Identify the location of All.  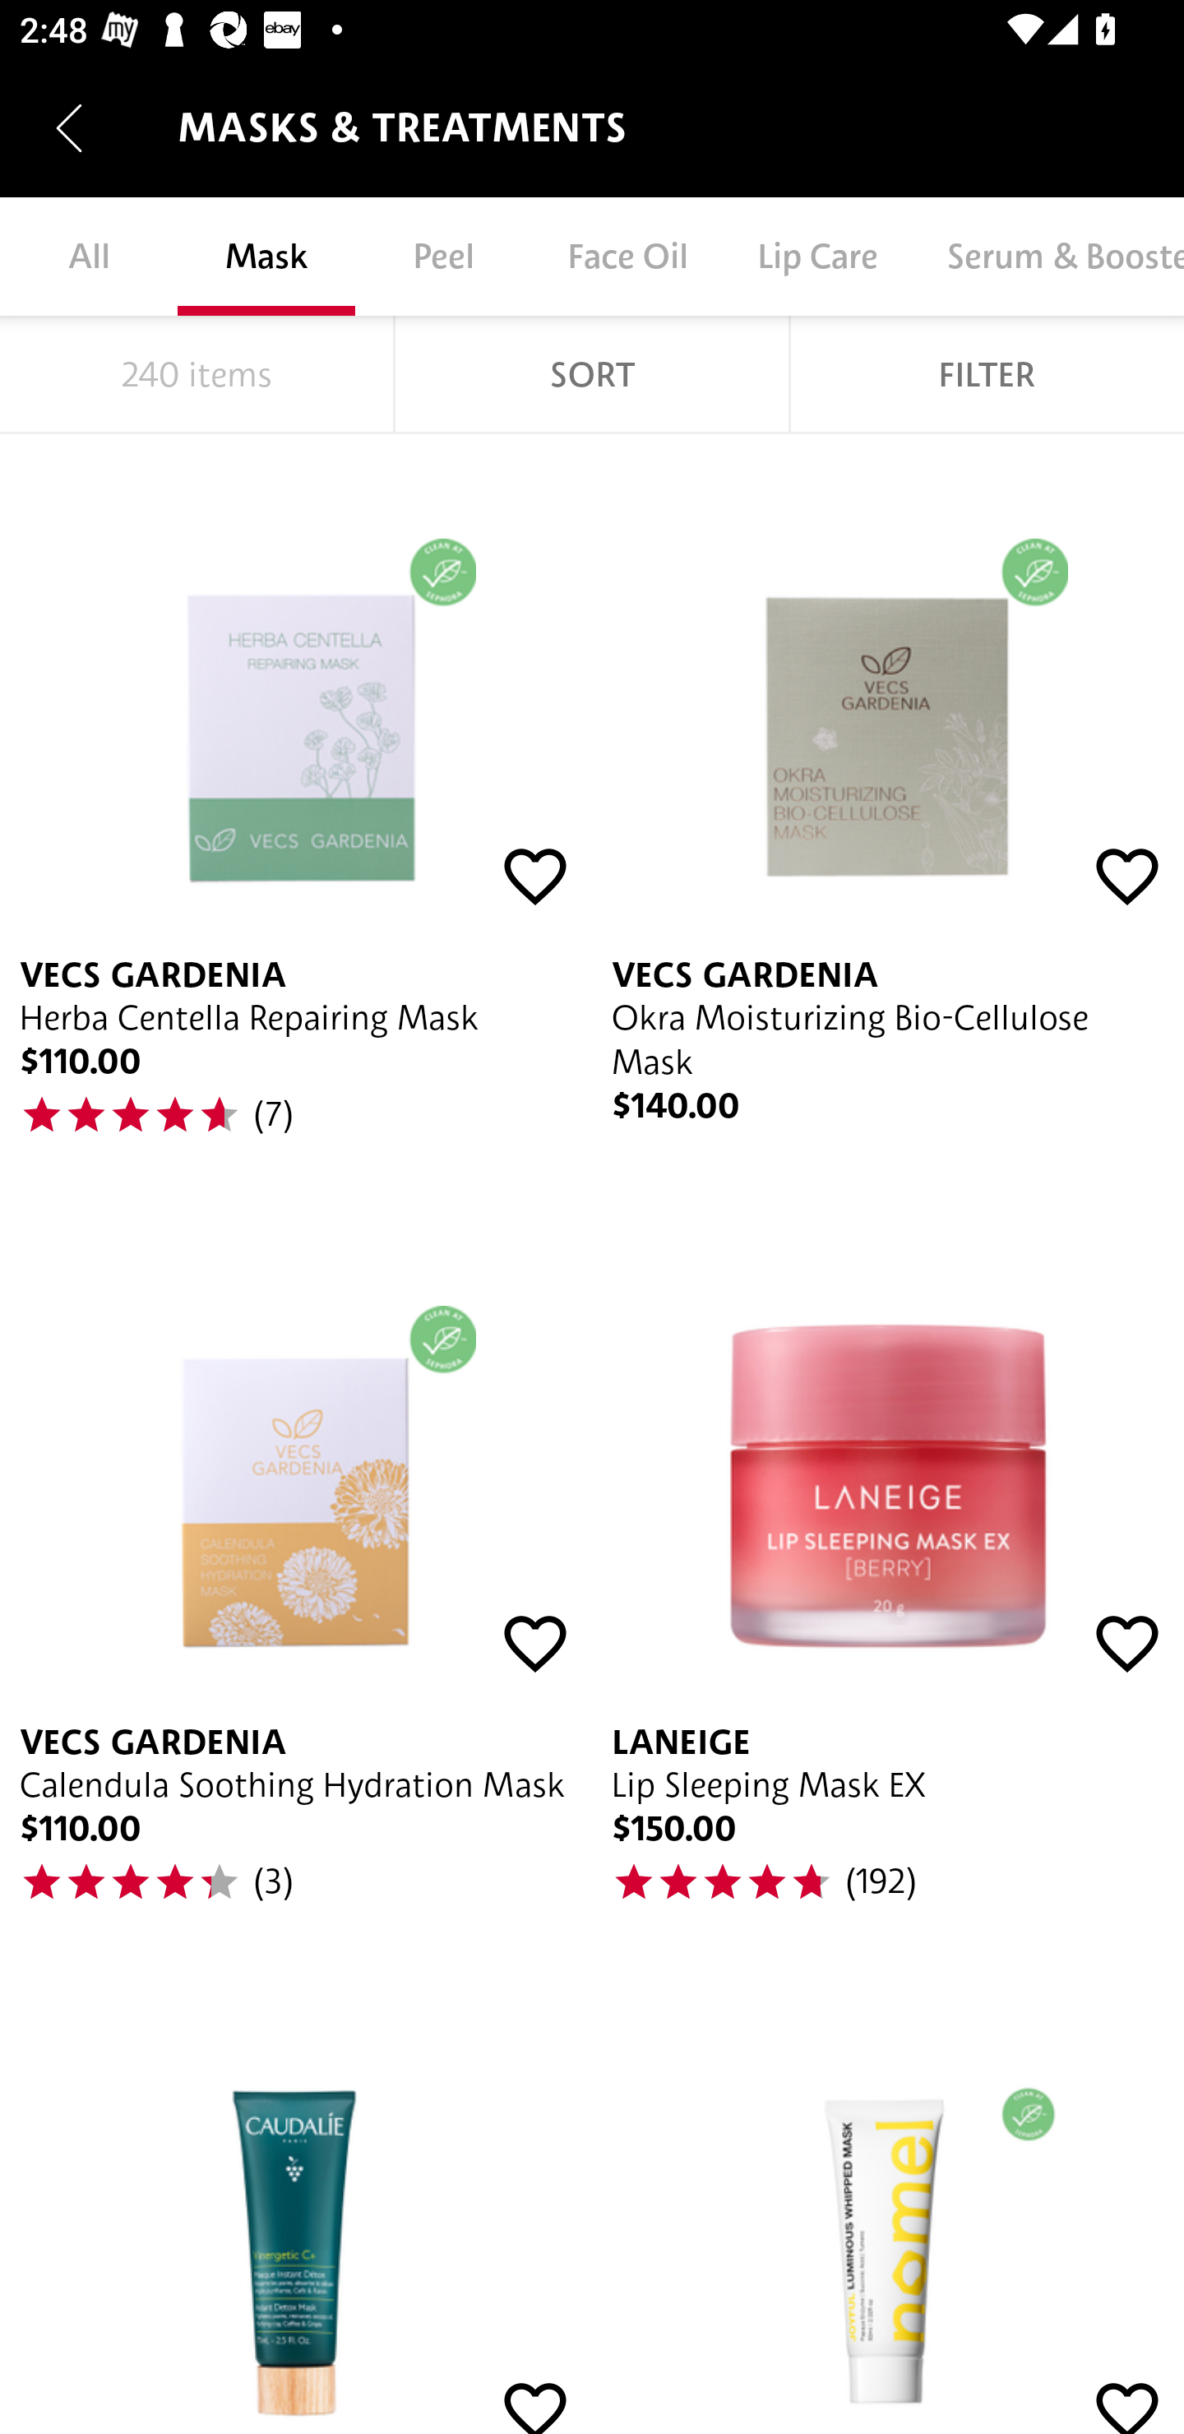
(89, 257).